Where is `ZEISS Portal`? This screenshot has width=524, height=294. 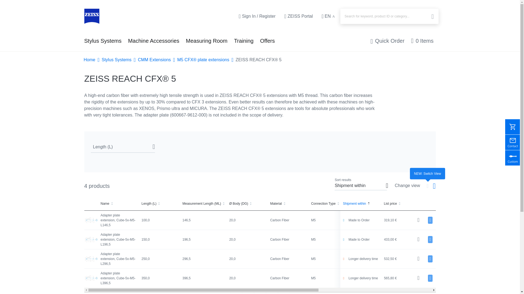 ZEISS Portal is located at coordinates (298, 16).